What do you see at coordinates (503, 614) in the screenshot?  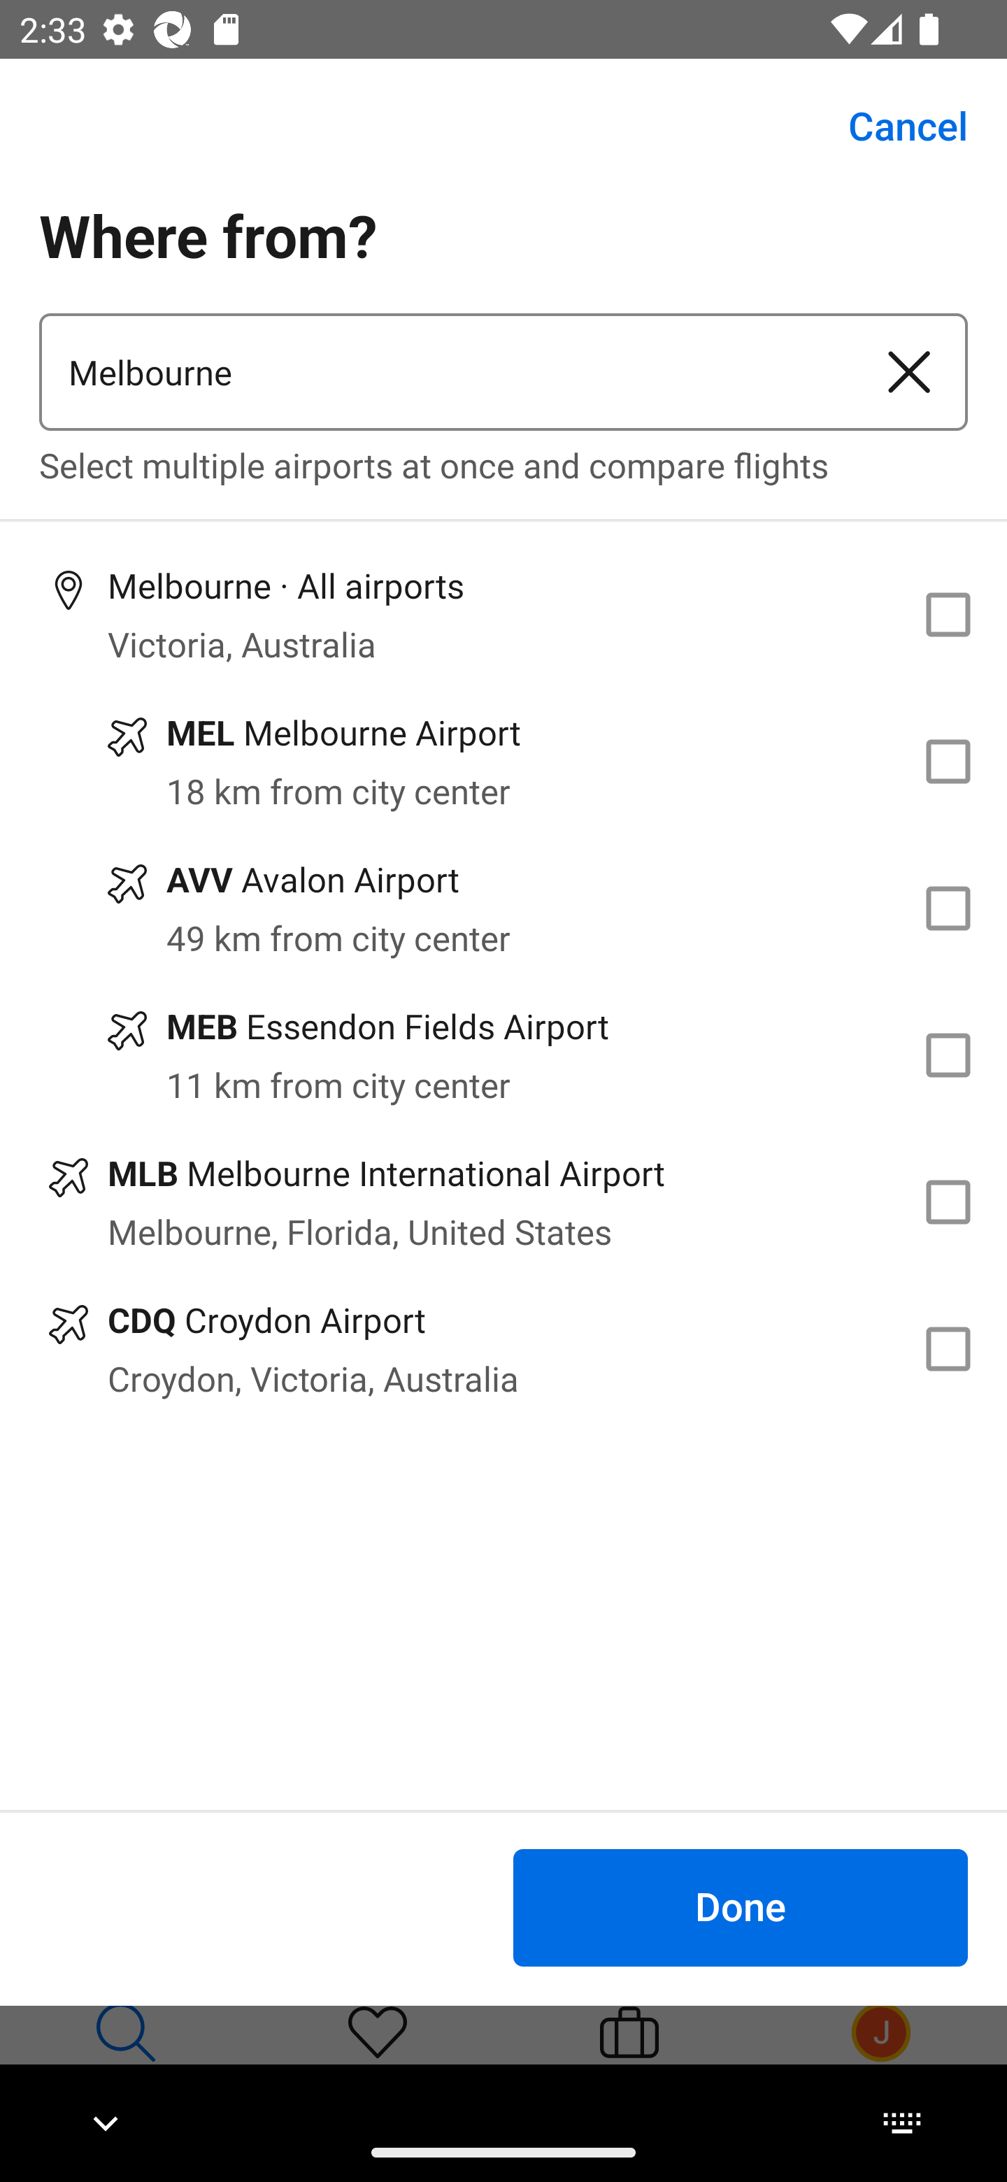 I see `Melbourne · All airports Victoria, Australia` at bounding box center [503, 614].